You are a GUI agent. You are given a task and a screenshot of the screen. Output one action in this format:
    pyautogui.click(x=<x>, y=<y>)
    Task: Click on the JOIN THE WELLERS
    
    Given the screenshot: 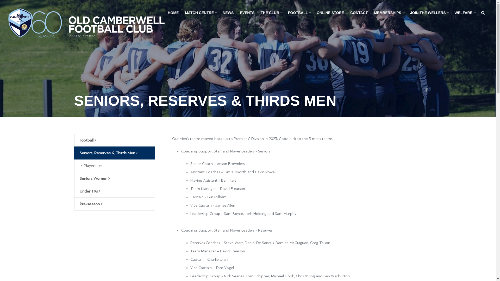 What is the action you would take?
    pyautogui.click(x=429, y=13)
    